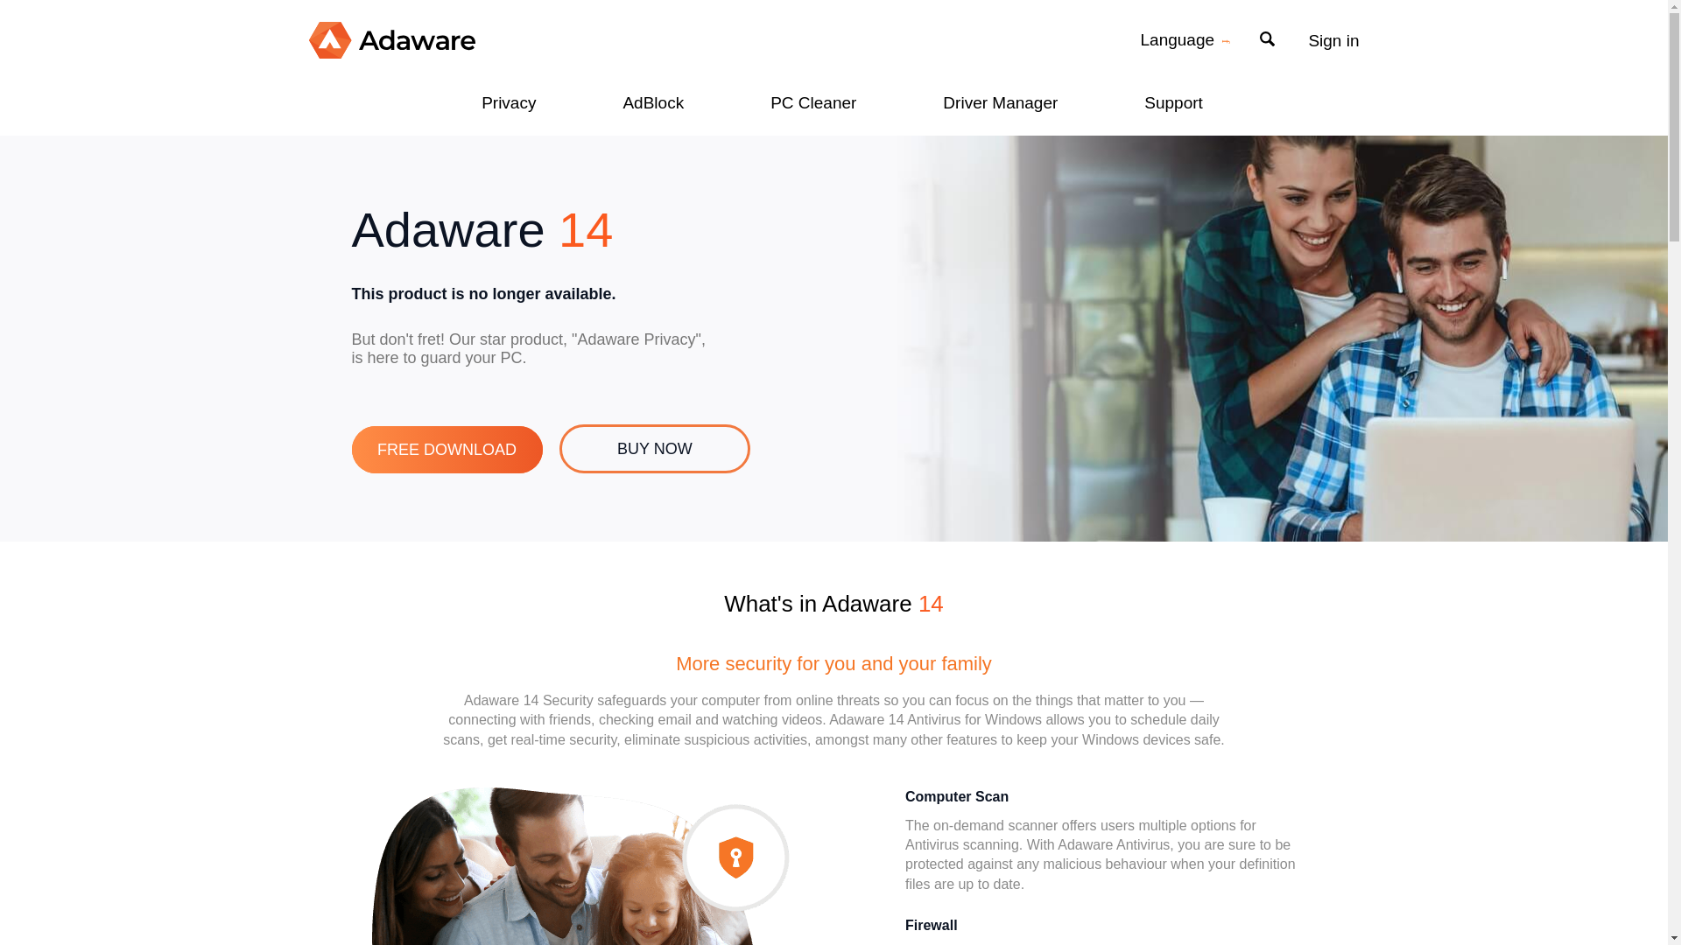 Image resolution: width=1681 pixels, height=945 pixels. I want to click on FREE DOWNLOAD, so click(447, 450).